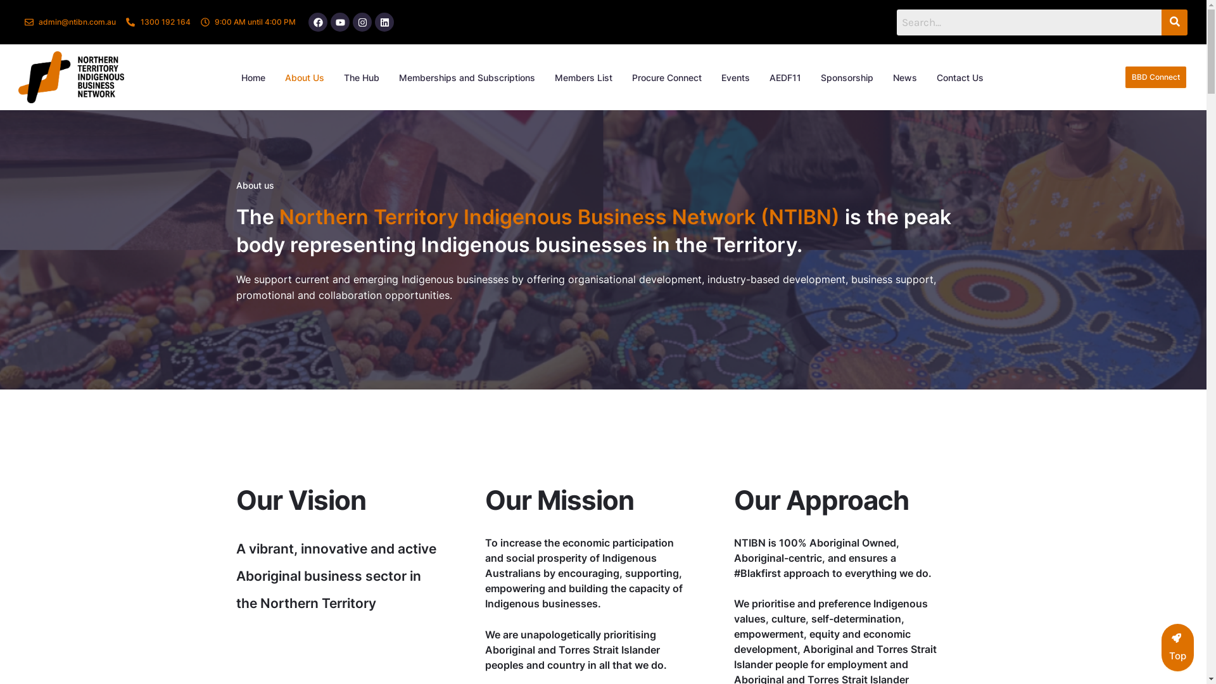 This screenshot has width=1216, height=684. I want to click on The Hub, so click(362, 77).